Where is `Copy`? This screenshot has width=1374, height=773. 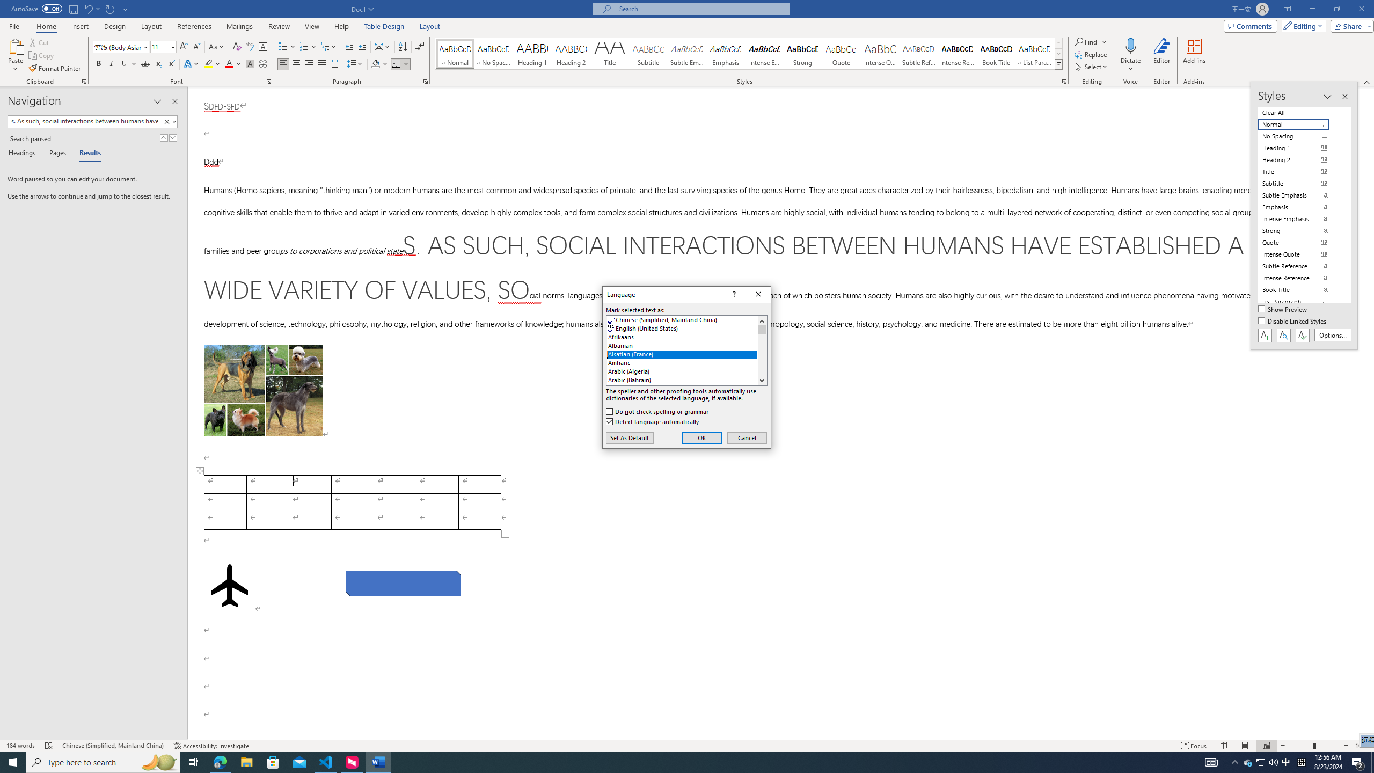
Copy is located at coordinates (42, 56).